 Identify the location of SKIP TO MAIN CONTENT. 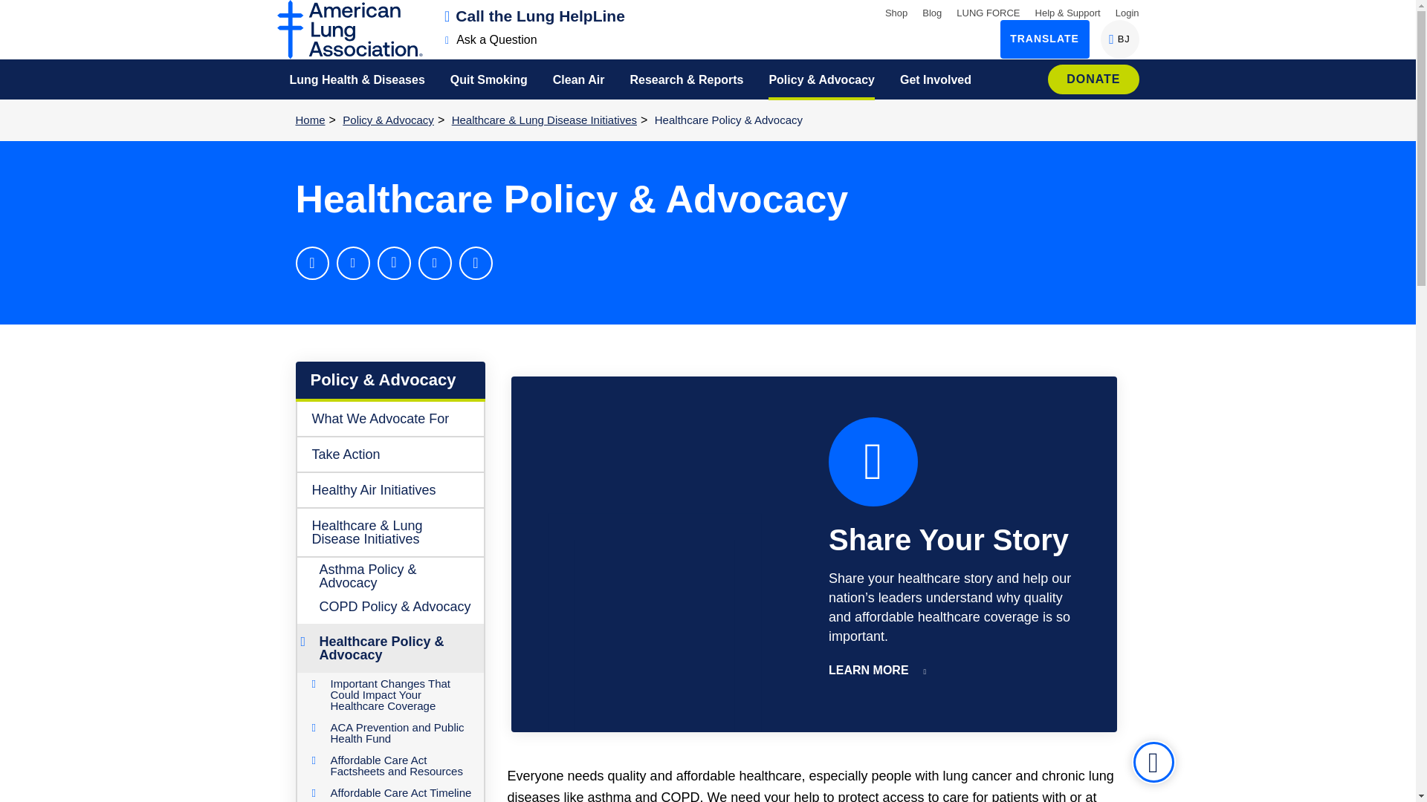
(896, 12).